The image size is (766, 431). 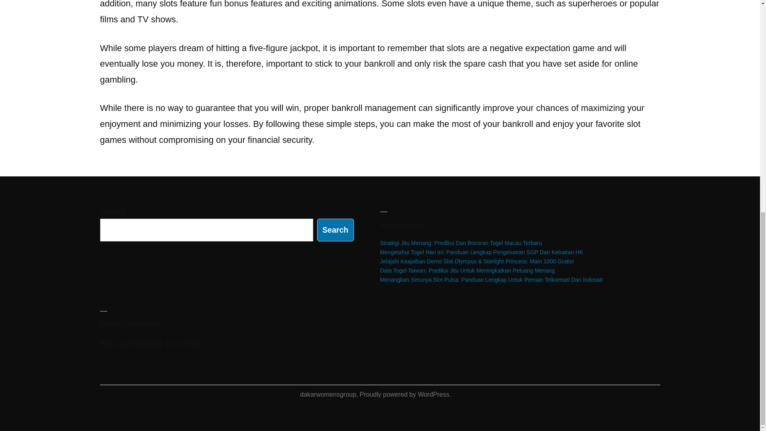 I want to click on Proudly powered by WordPress., so click(x=405, y=394).